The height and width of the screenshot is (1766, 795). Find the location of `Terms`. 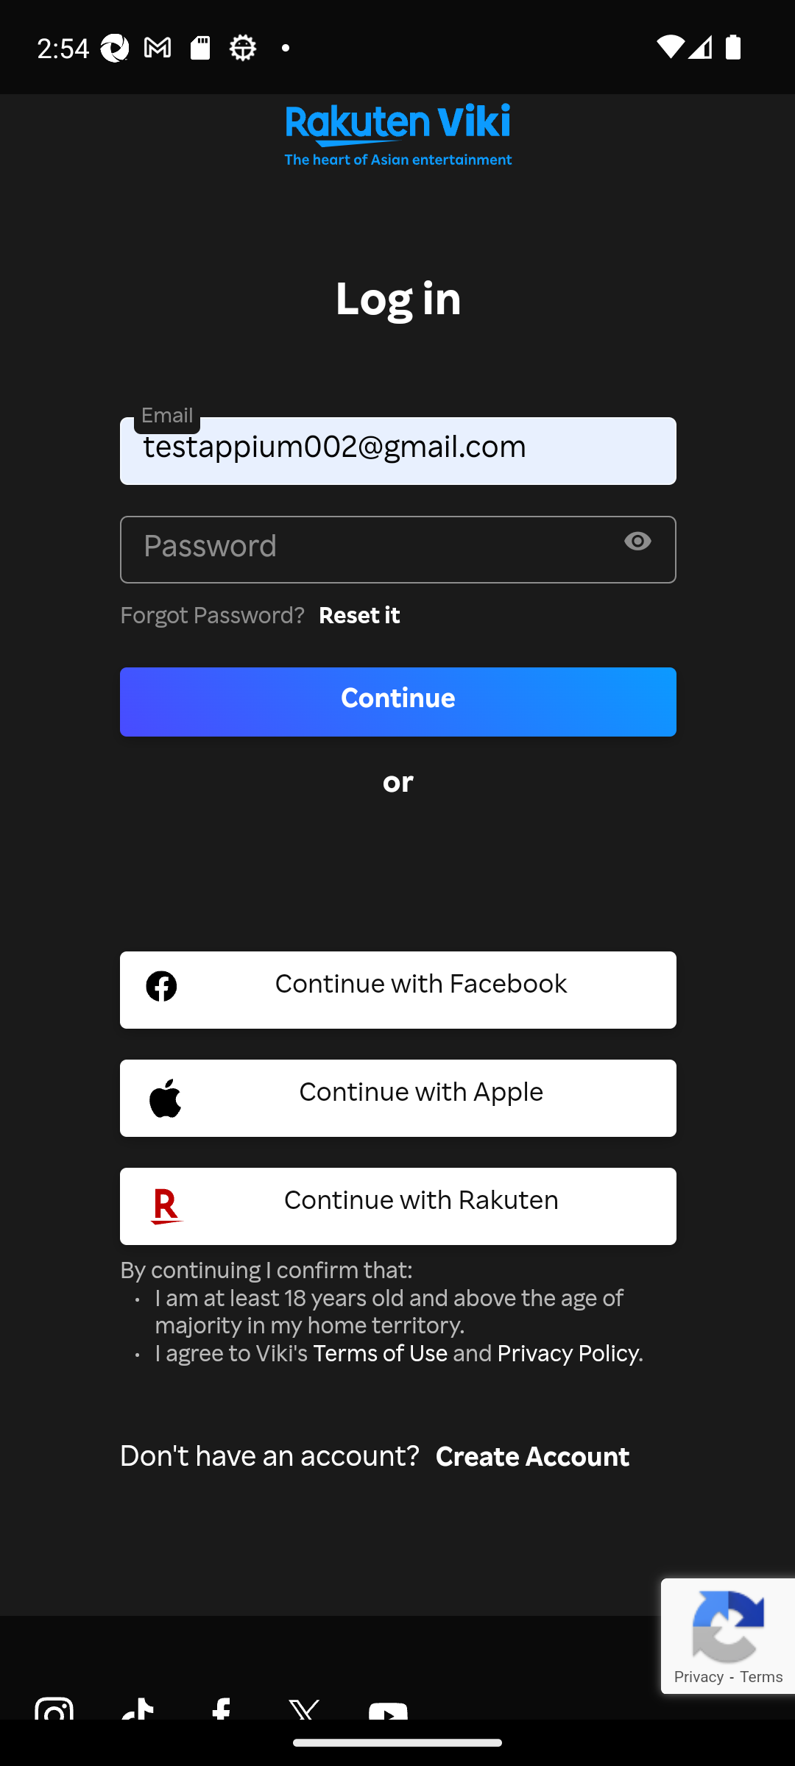

Terms is located at coordinates (761, 1676).